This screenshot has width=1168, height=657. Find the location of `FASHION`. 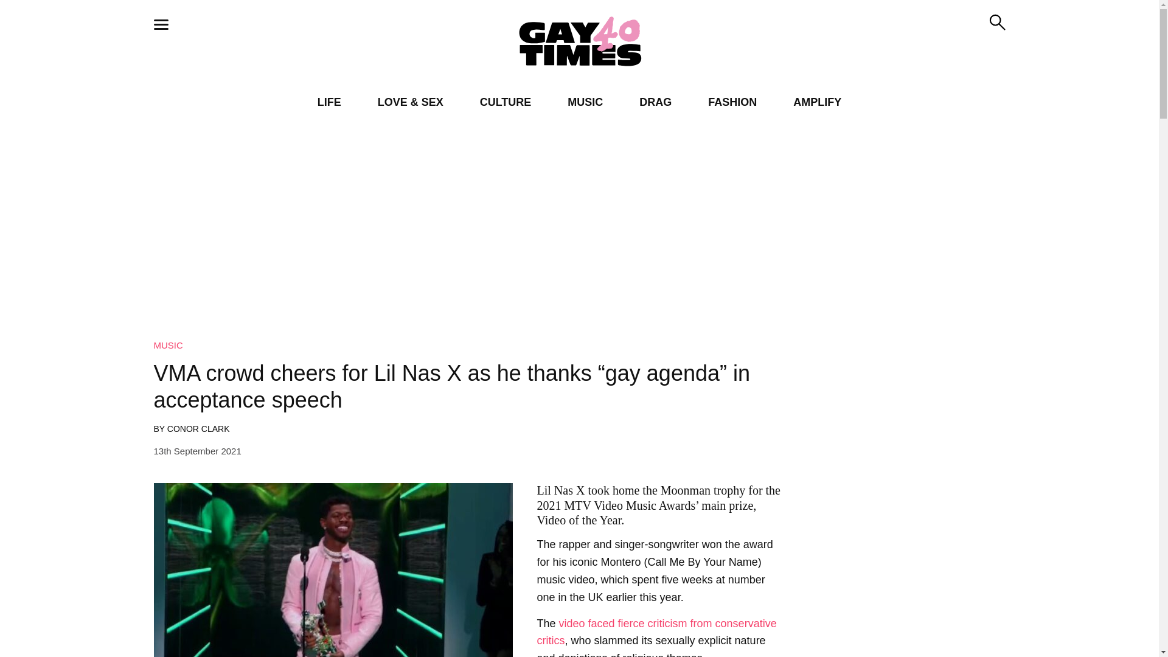

FASHION is located at coordinates (732, 102).